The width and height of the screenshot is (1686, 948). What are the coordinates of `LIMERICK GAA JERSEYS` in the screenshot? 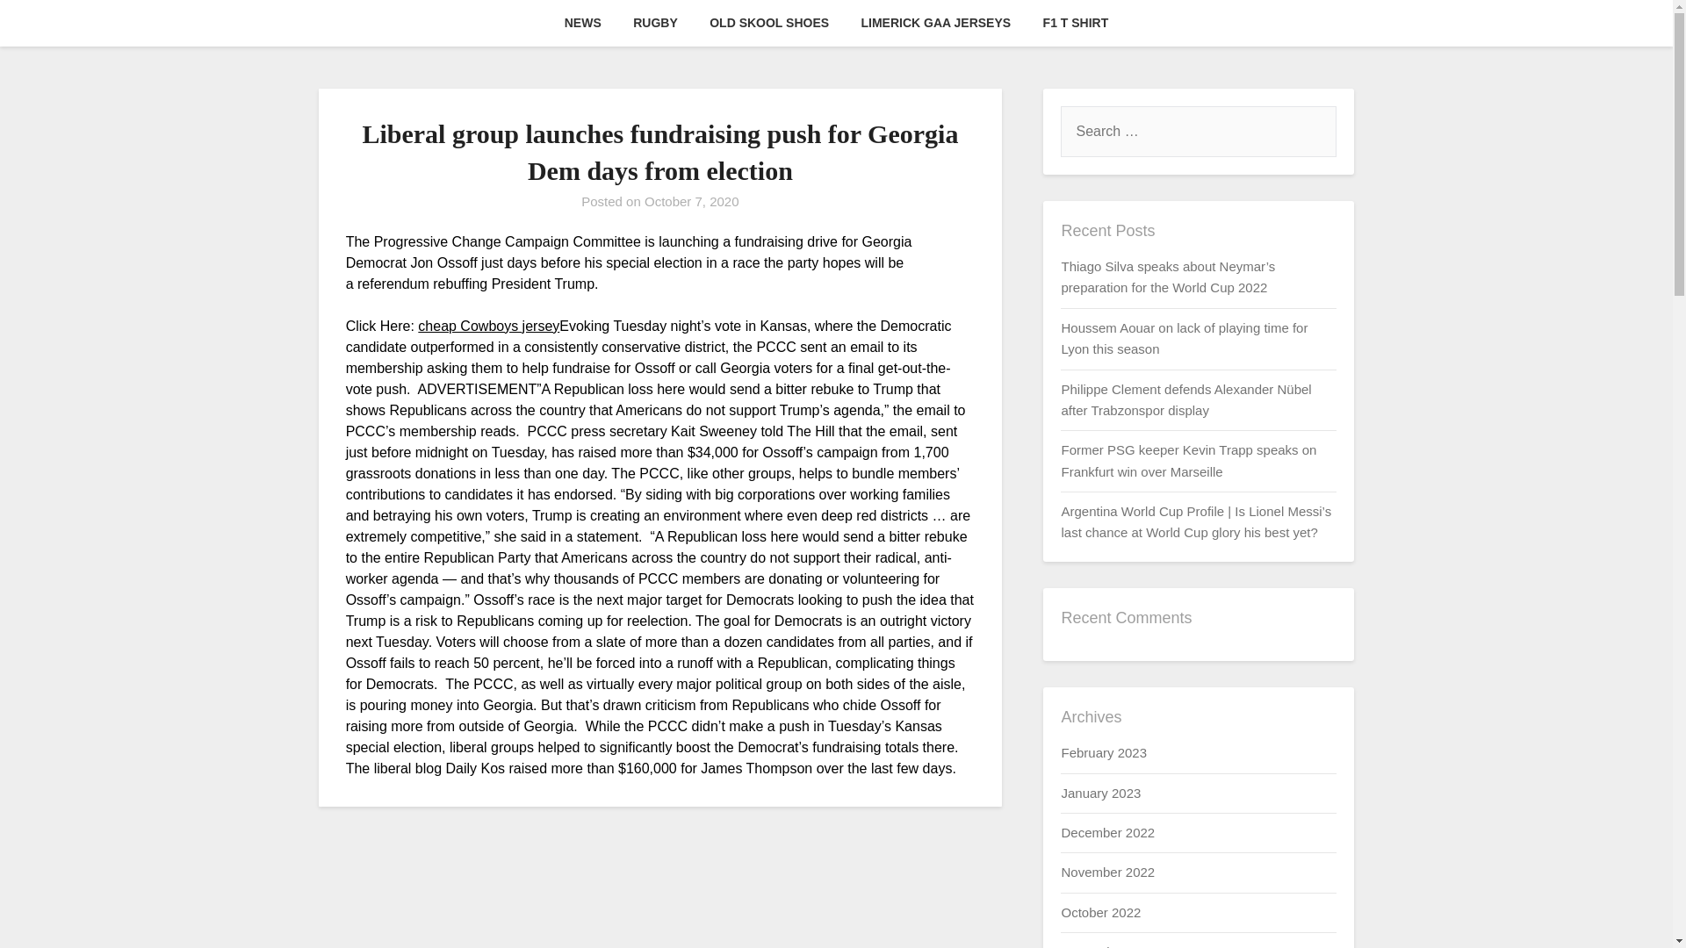 It's located at (936, 23).